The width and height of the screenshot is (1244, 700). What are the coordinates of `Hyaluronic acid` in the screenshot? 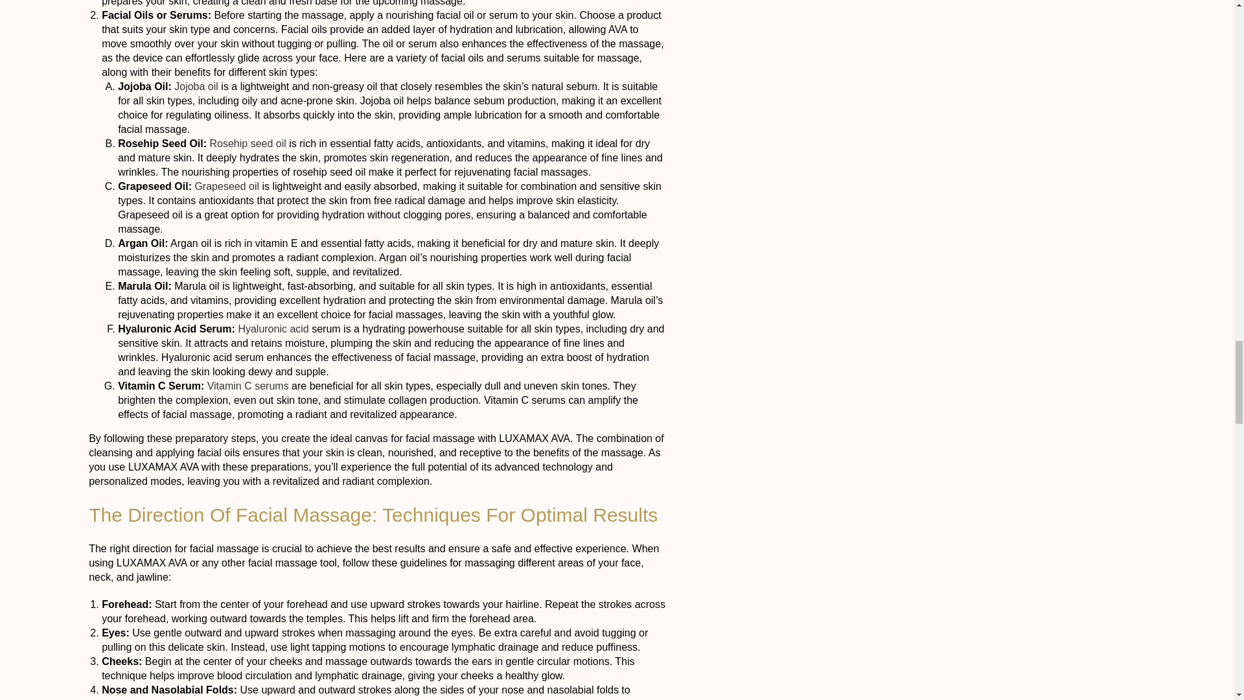 It's located at (273, 329).